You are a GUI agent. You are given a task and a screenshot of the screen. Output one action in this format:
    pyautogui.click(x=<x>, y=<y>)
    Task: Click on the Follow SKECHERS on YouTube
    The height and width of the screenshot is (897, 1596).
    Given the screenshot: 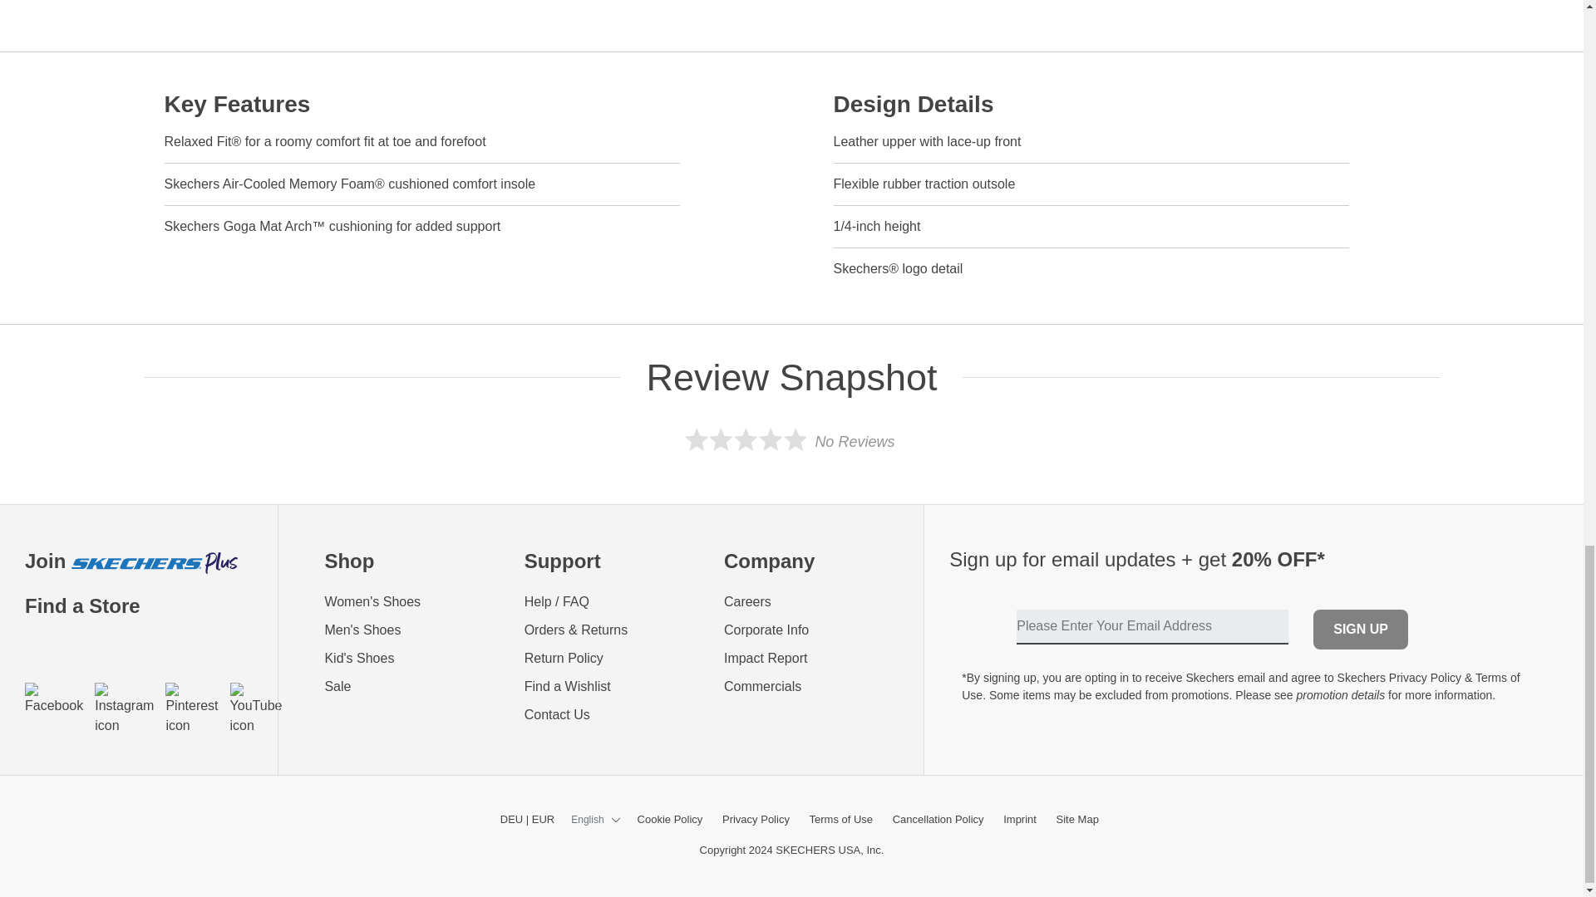 What is the action you would take?
    pyautogui.click(x=256, y=708)
    